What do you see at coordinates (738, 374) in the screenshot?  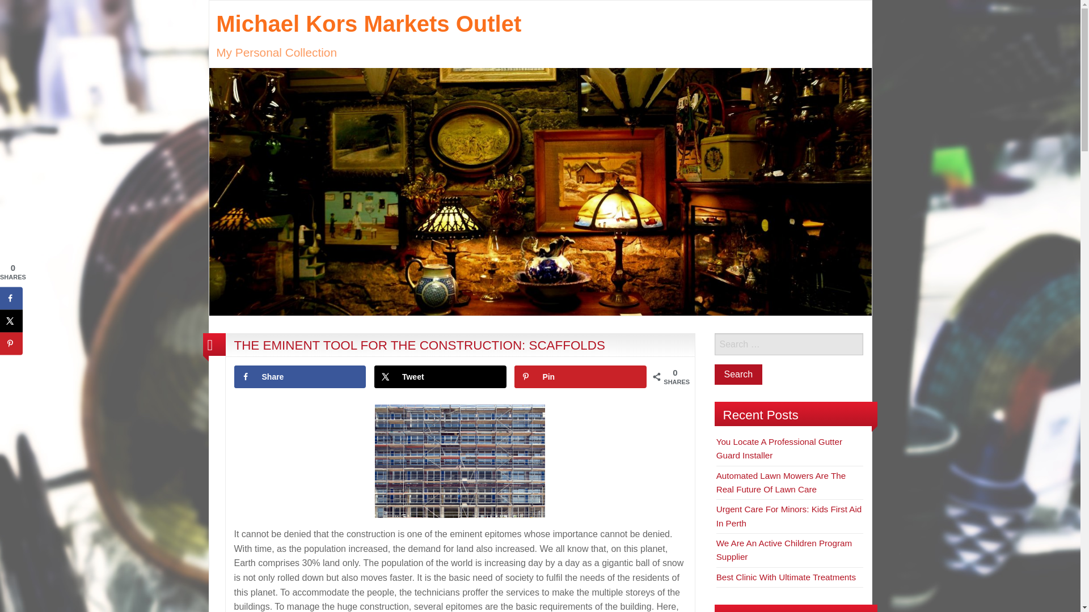 I see `Search` at bounding box center [738, 374].